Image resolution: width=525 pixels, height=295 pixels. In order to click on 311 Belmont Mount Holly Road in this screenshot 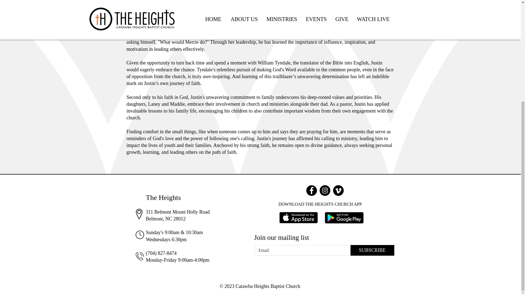, I will do `click(178, 212)`.